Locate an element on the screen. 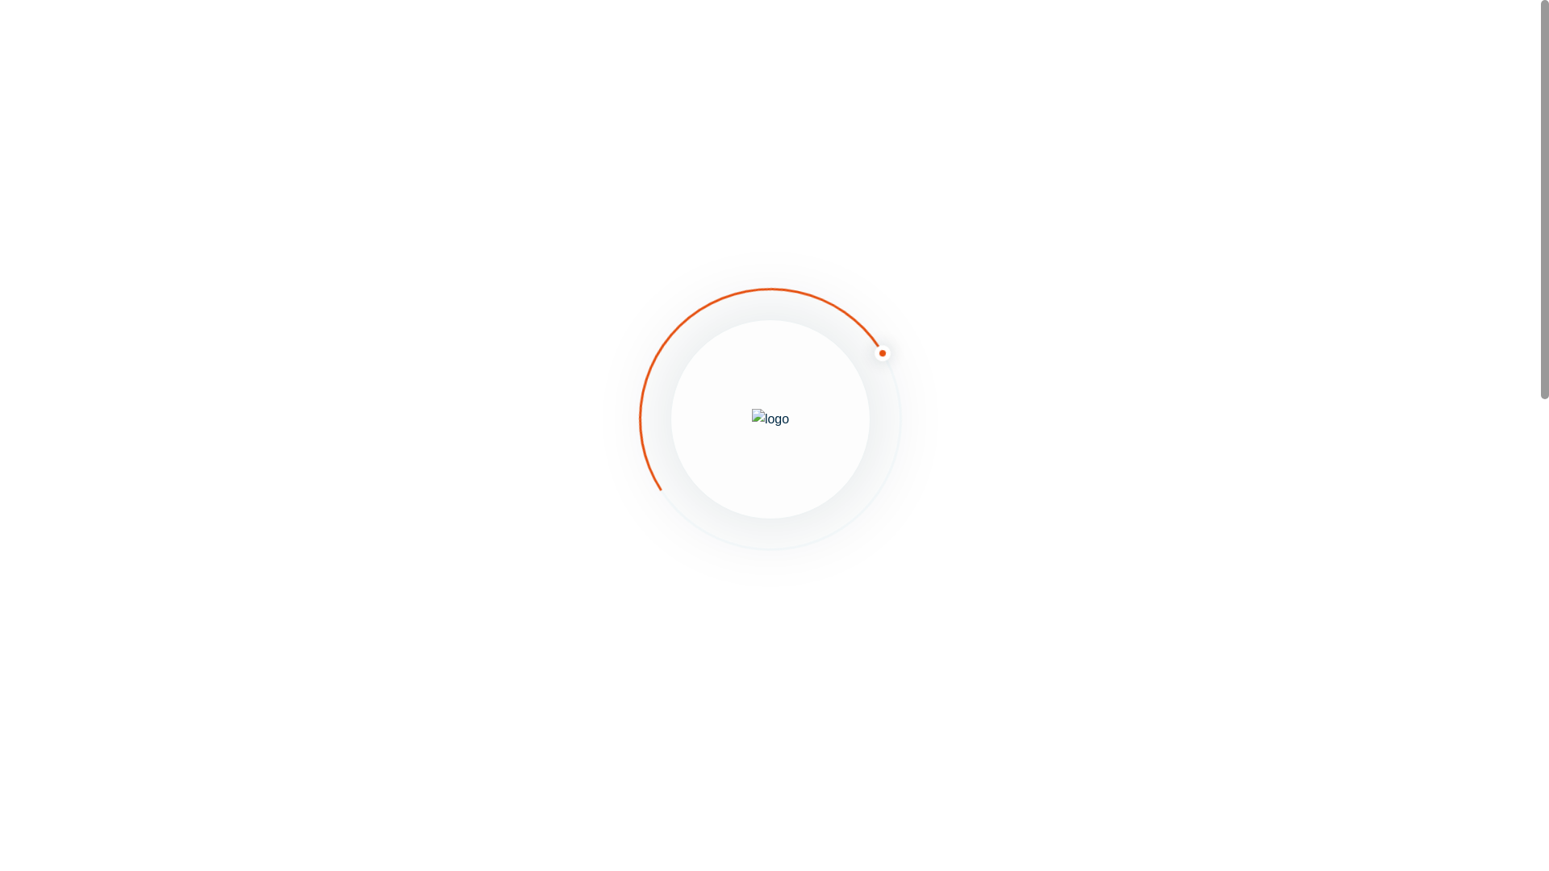  - is located at coordinates (1004, 277).